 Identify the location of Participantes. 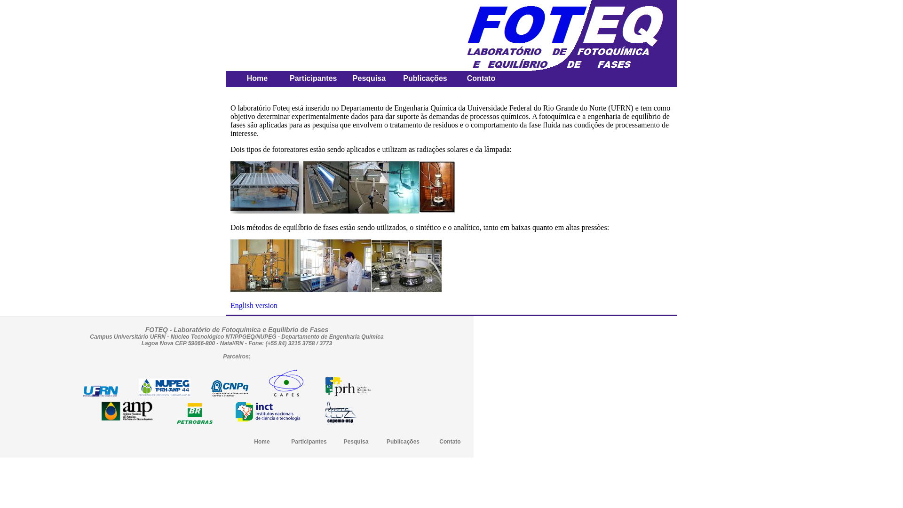
(309, 442).